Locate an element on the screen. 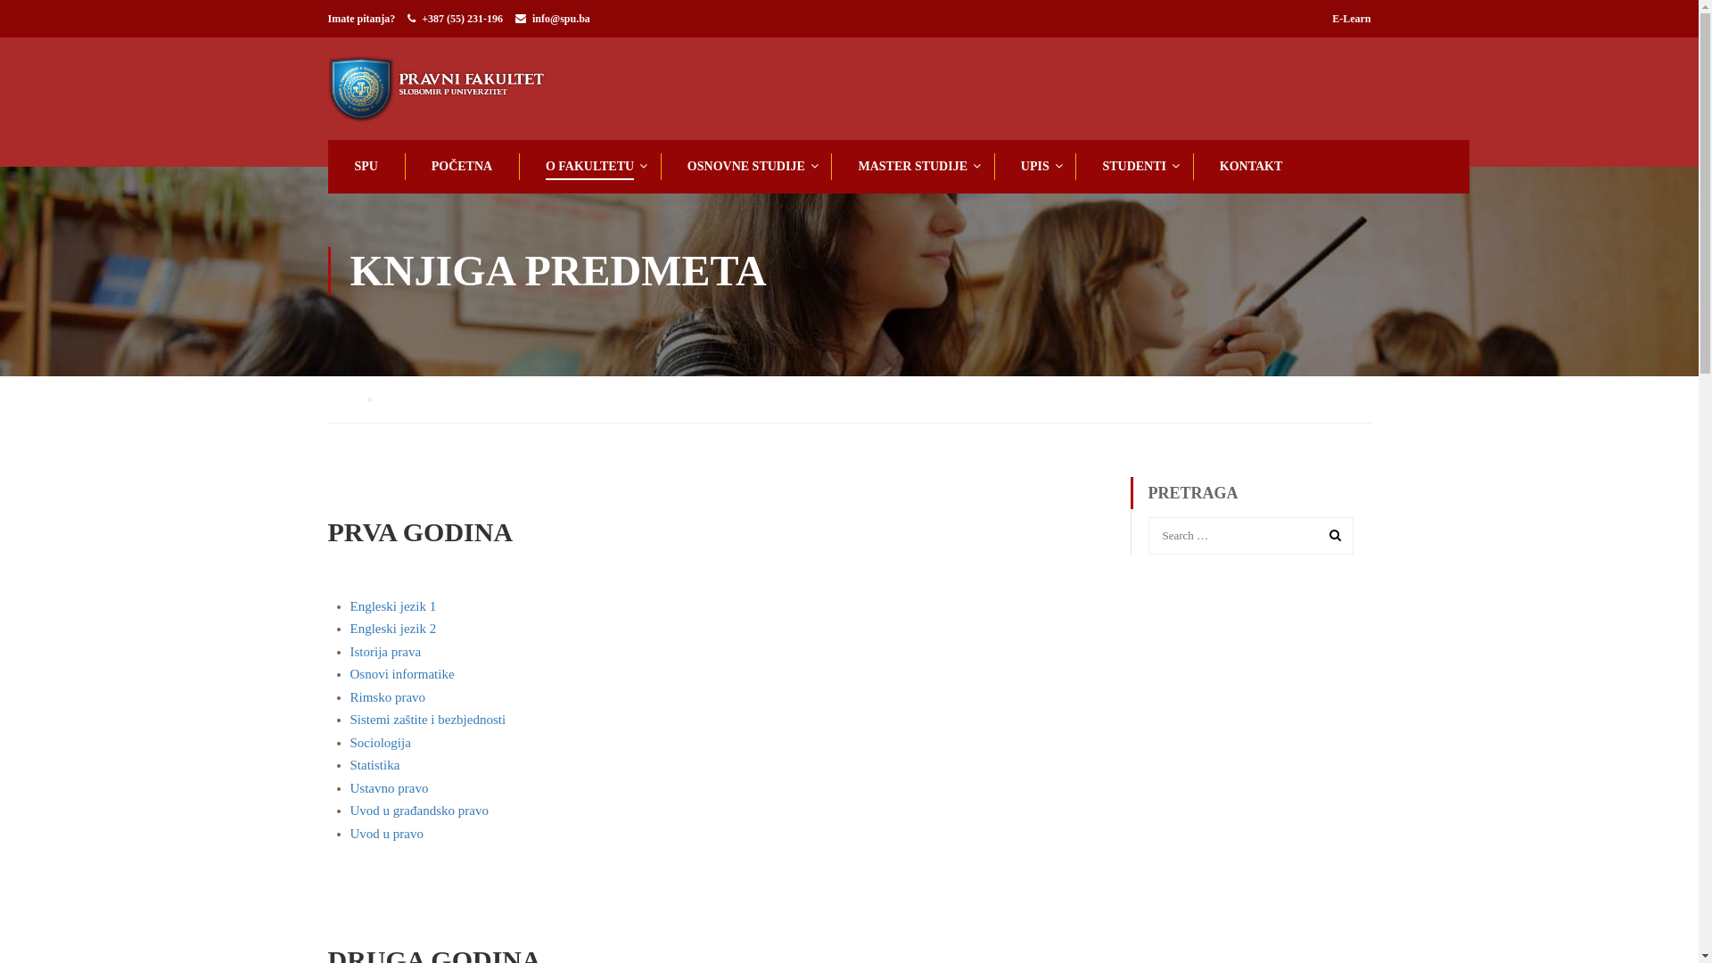 Image resolution: width=1712 pixels, height=963 pixels. Rimsko pravo is located at coordinates (387, 697).